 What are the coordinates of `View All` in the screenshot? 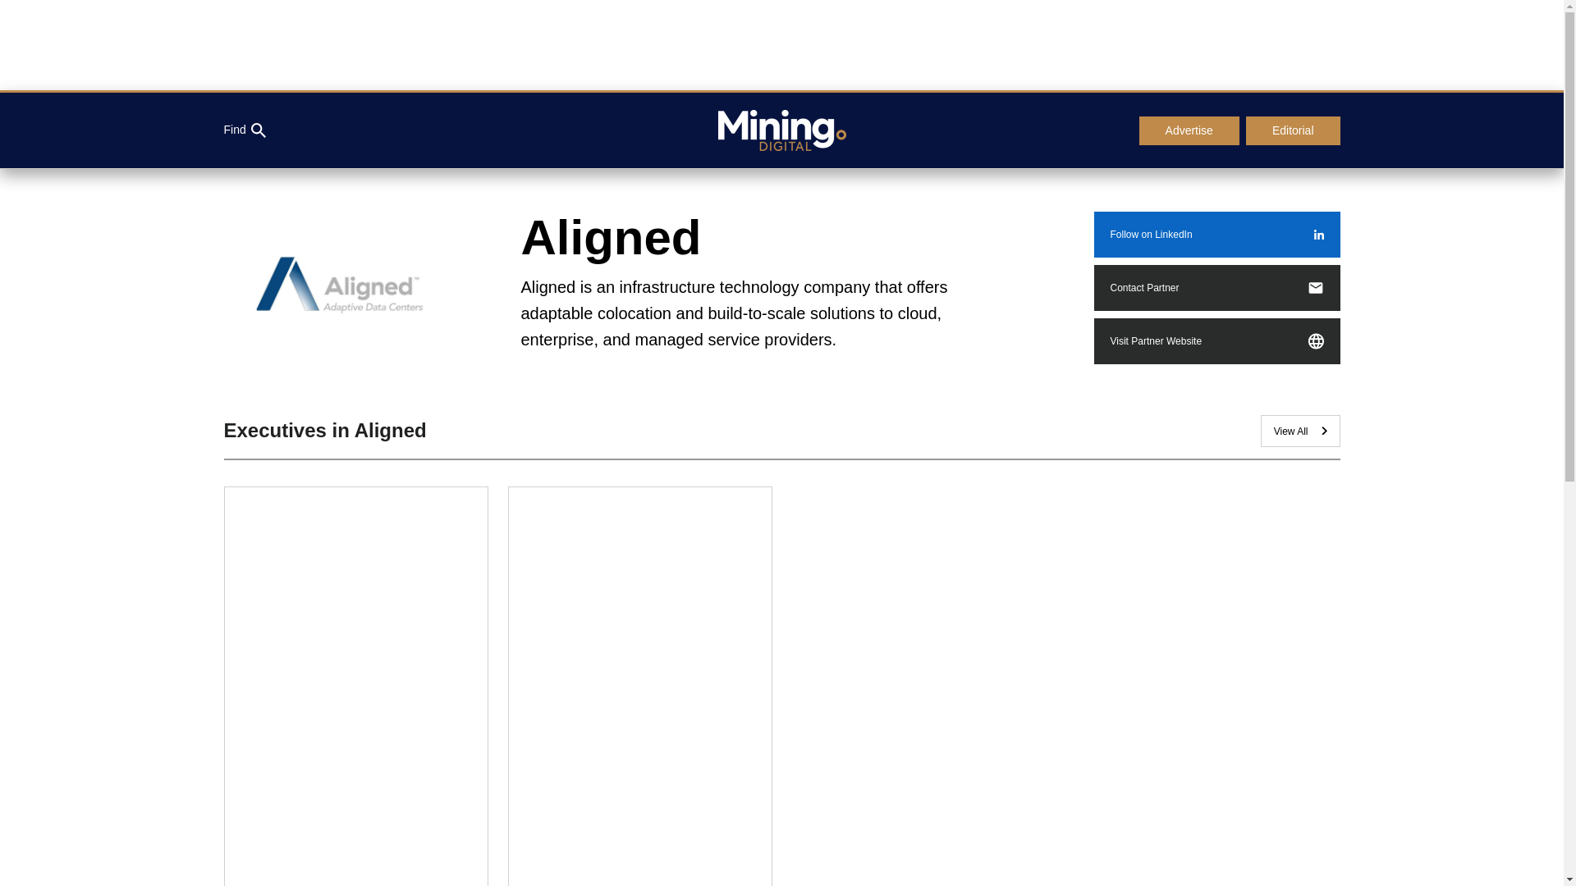 It's located at (1300, 432).